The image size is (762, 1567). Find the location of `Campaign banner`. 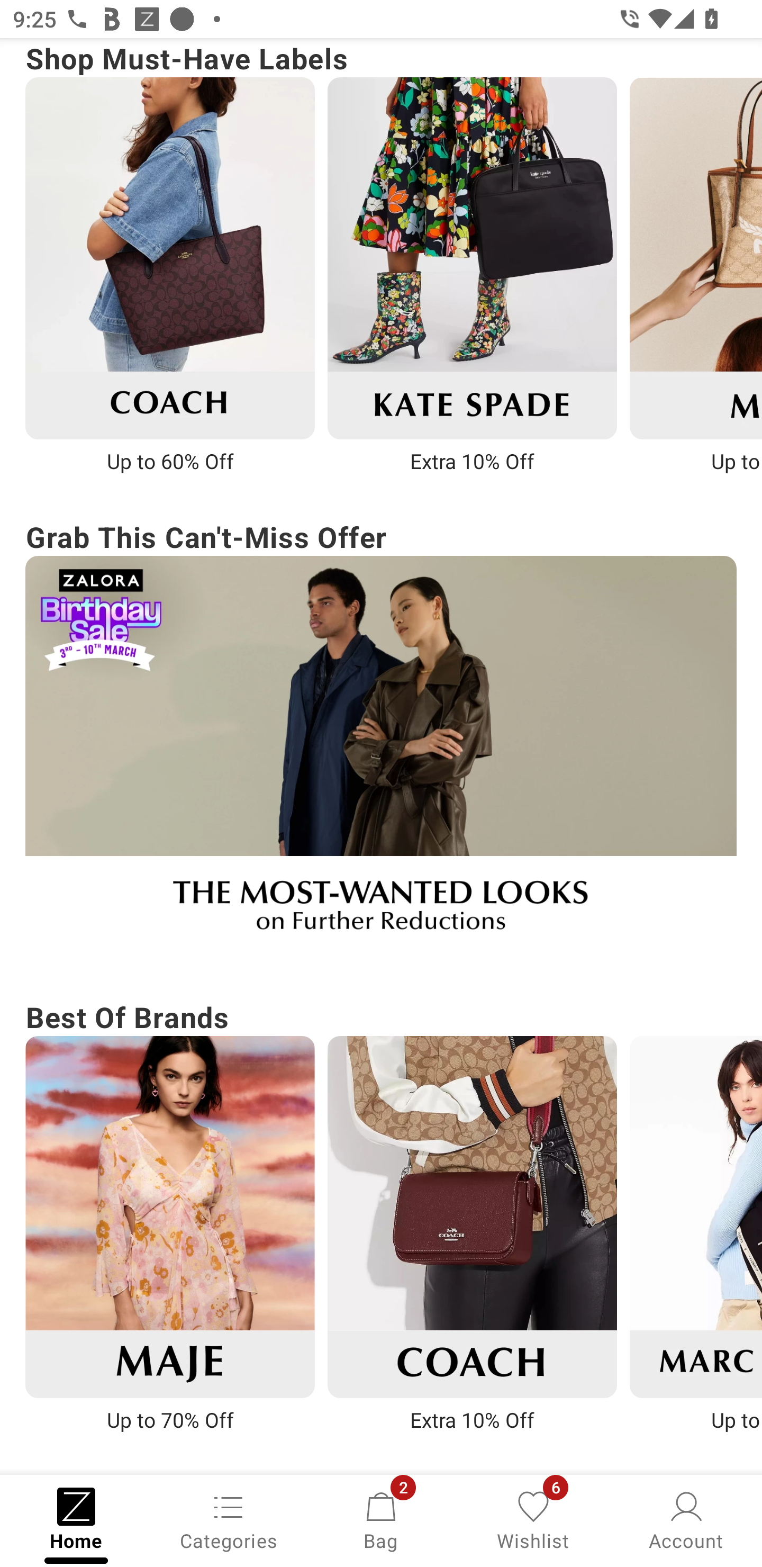

Campaign banner is located at coordinates (695, 1217).